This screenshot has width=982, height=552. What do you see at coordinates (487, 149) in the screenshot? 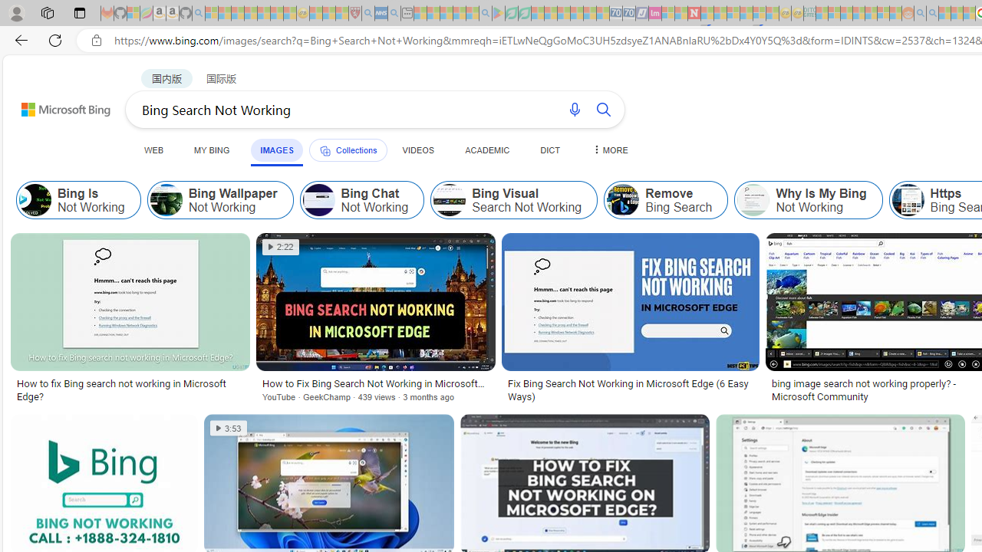
I see `ACADEMIC` at bounding box center [487, 149].